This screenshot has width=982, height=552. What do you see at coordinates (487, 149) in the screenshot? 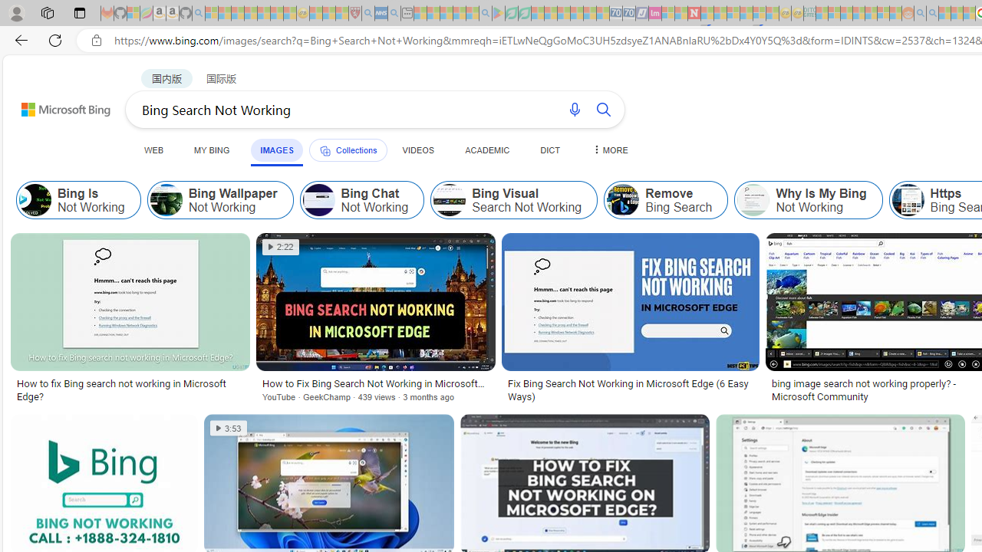
I see `ACADEMIC` at bounding box center [487, 149].